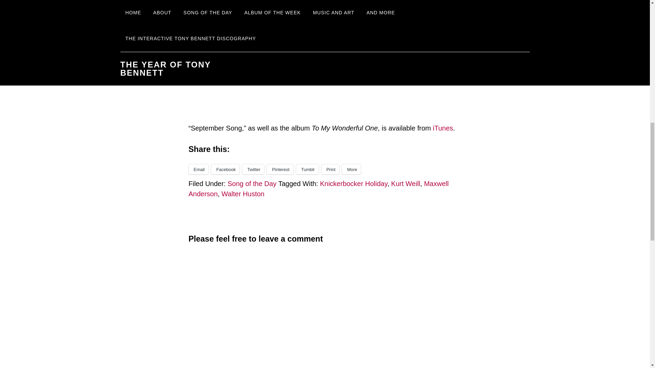  What do you see at coordinates (253, 169) in the screenshot?
I see `Twitter` at bounding box center [253, 169].